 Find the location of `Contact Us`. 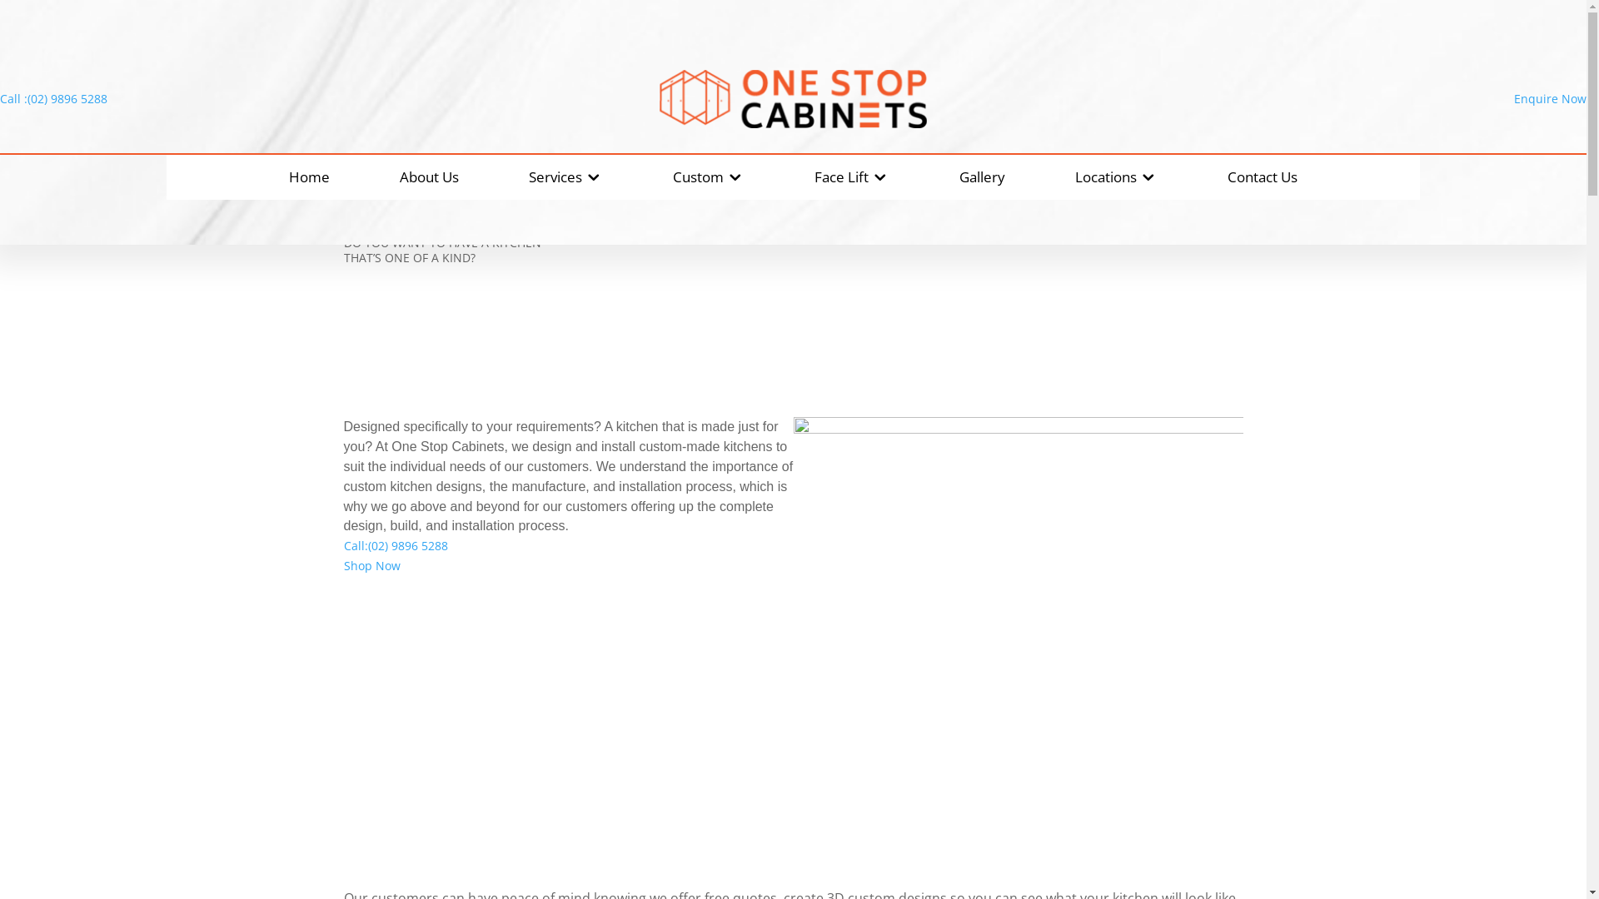

Contact Us is located at coordinates (1263, 177).